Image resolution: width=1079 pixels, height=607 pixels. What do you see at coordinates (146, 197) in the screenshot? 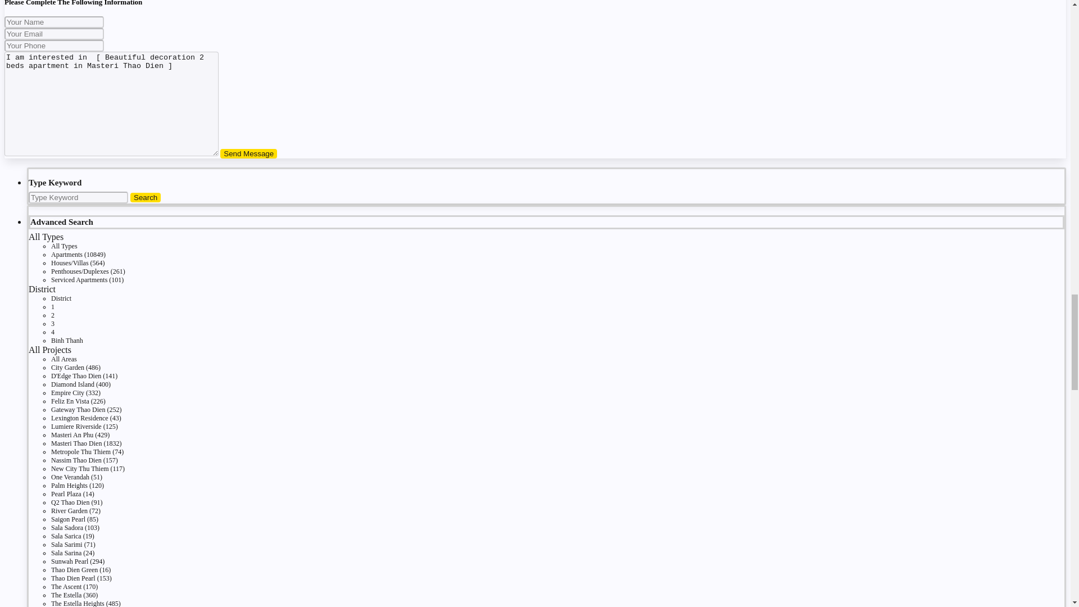
I see `Search` at bounding box center [146, 197].